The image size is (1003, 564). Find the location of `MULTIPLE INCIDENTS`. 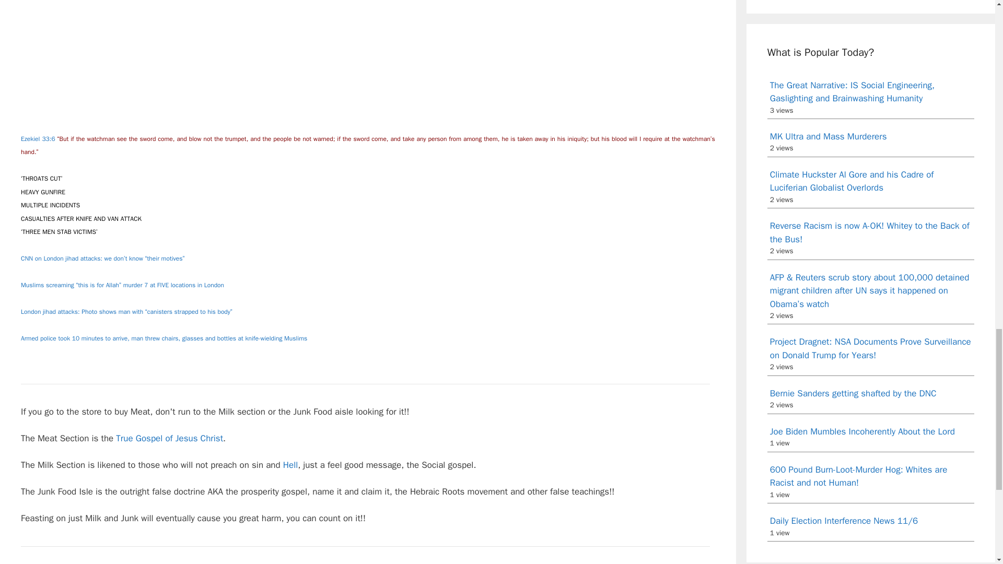

MULTIPLE INCIDENTS is located at coordinates (50, 205).